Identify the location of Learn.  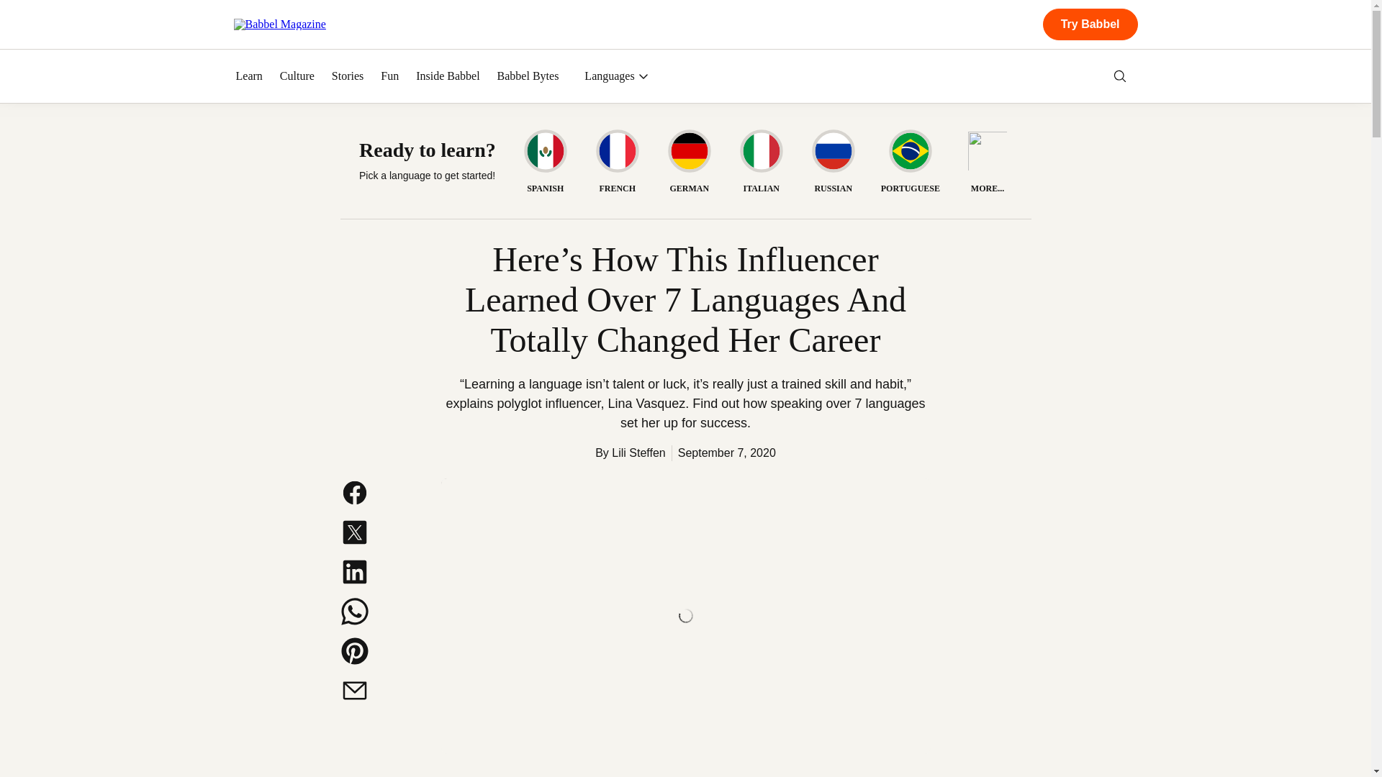
(249, 76).